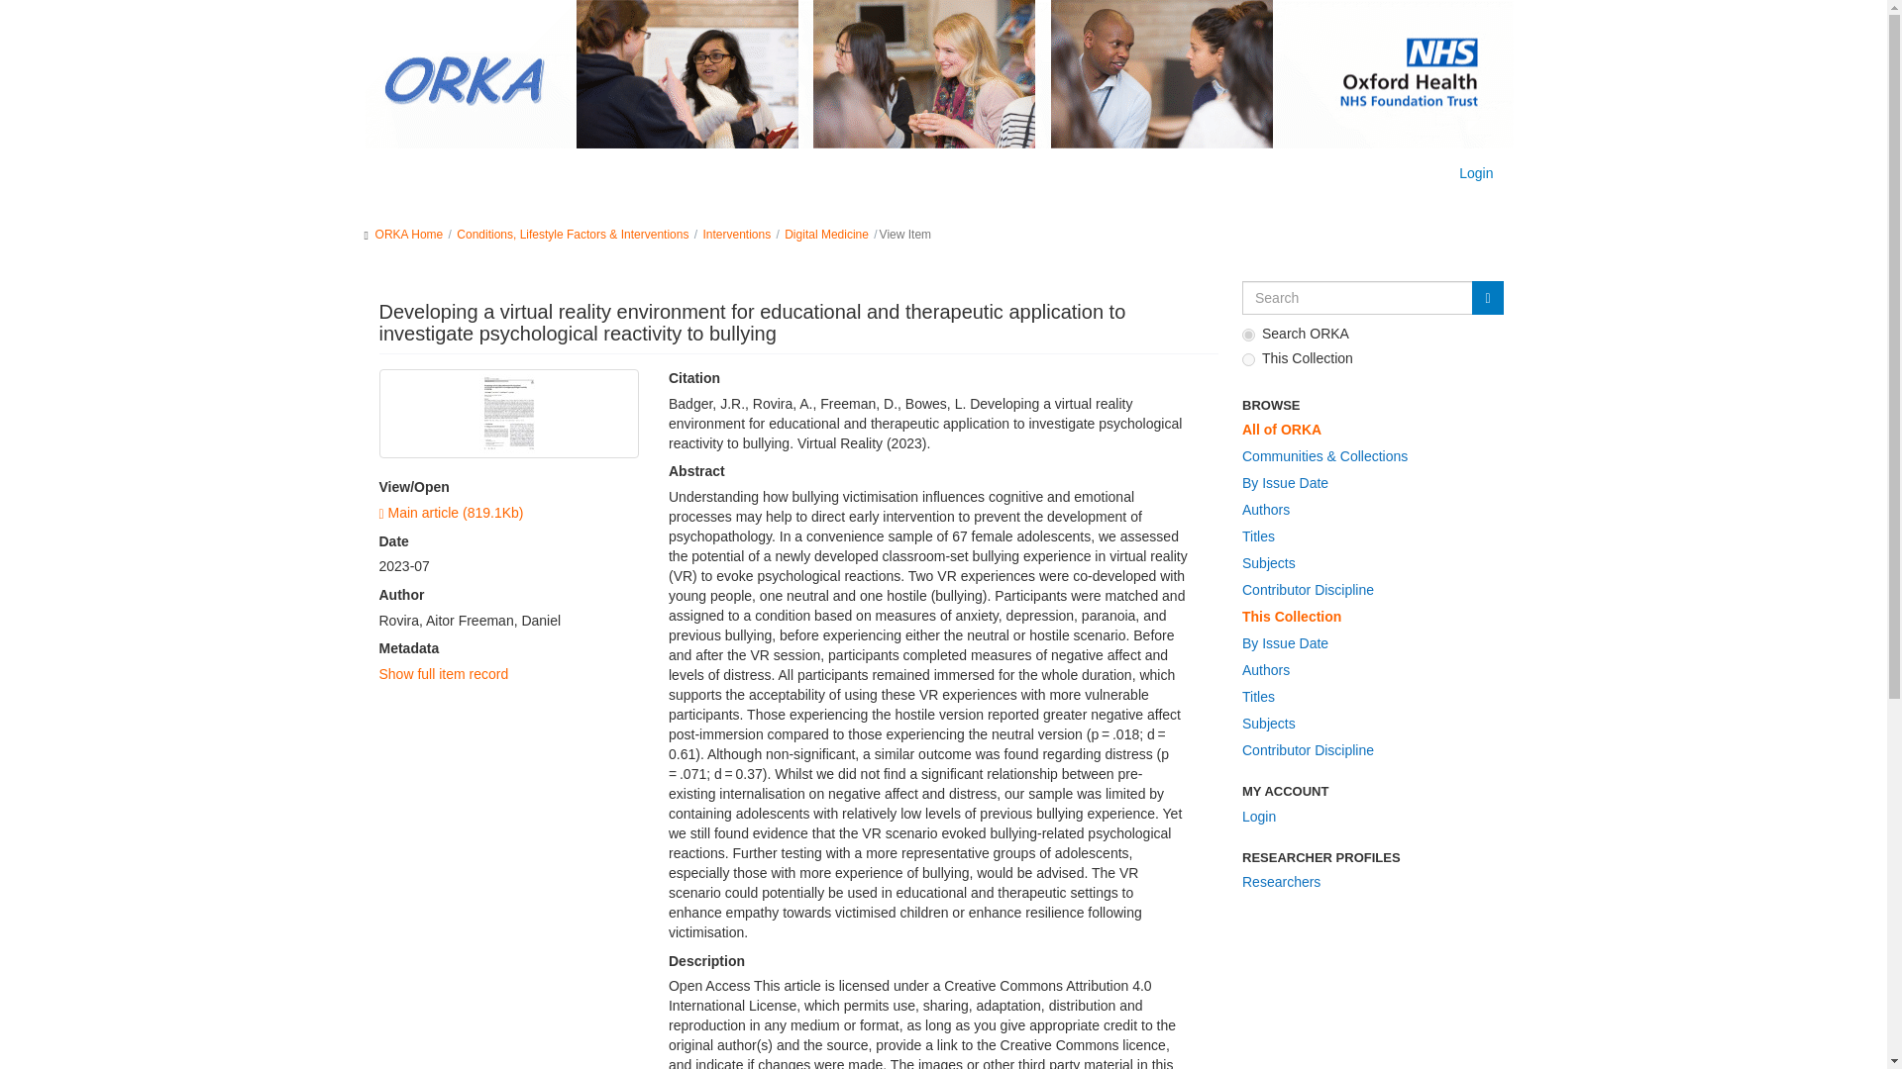  Describe the element at coordinates (1487, 297) in the screenshot. I see `Go` at that location.